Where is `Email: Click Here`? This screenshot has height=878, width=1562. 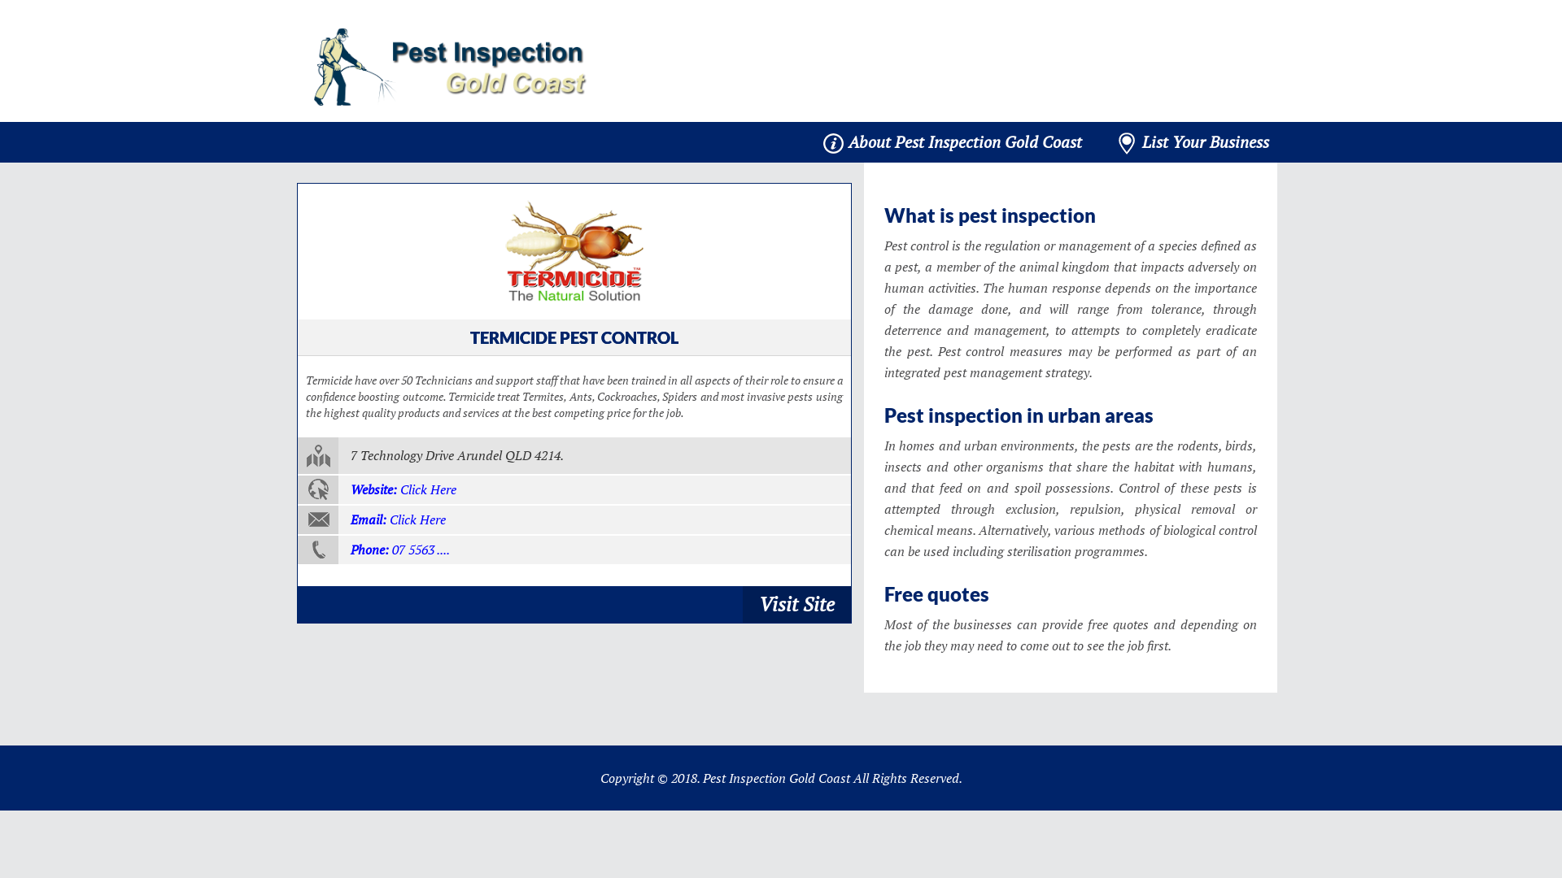 Email: Click Here is located at coordinates (574, 520).